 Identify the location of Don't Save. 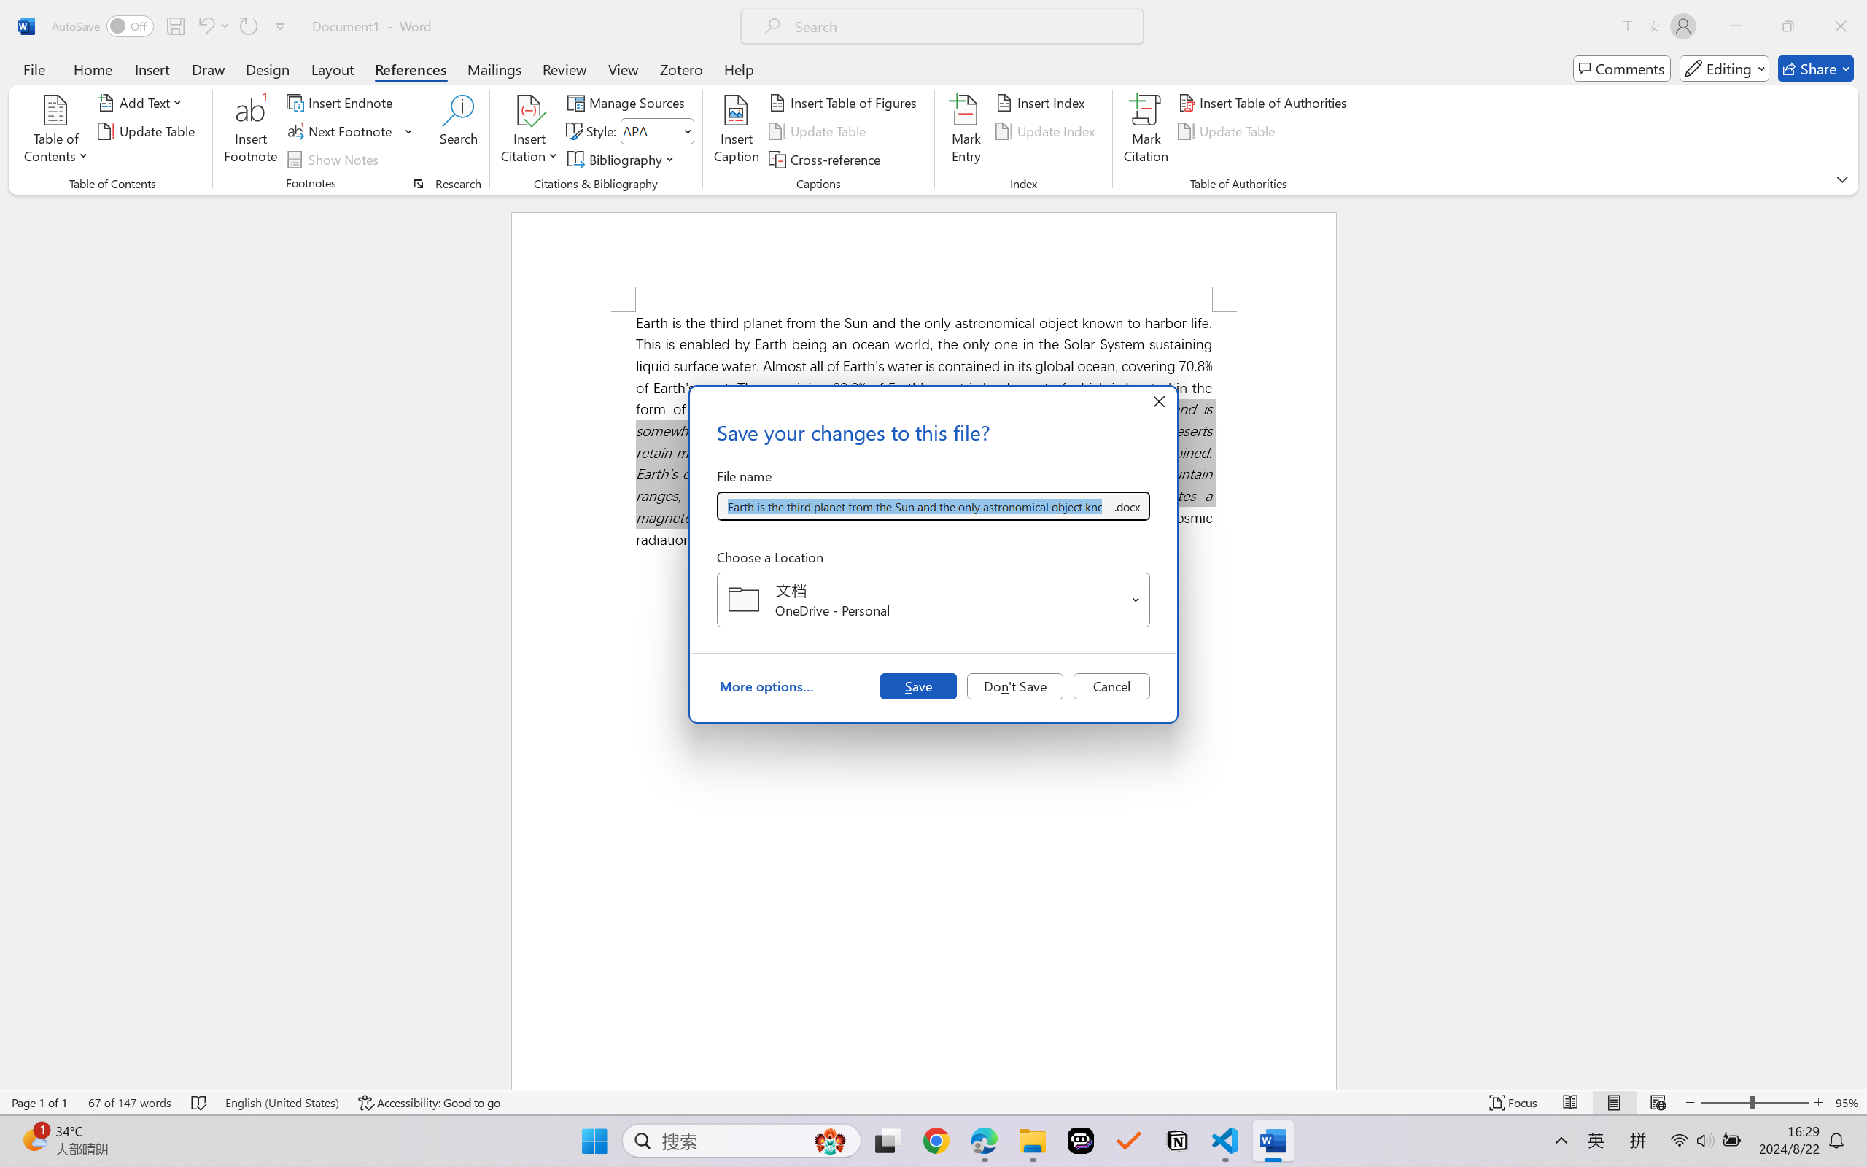
(1015, 686).